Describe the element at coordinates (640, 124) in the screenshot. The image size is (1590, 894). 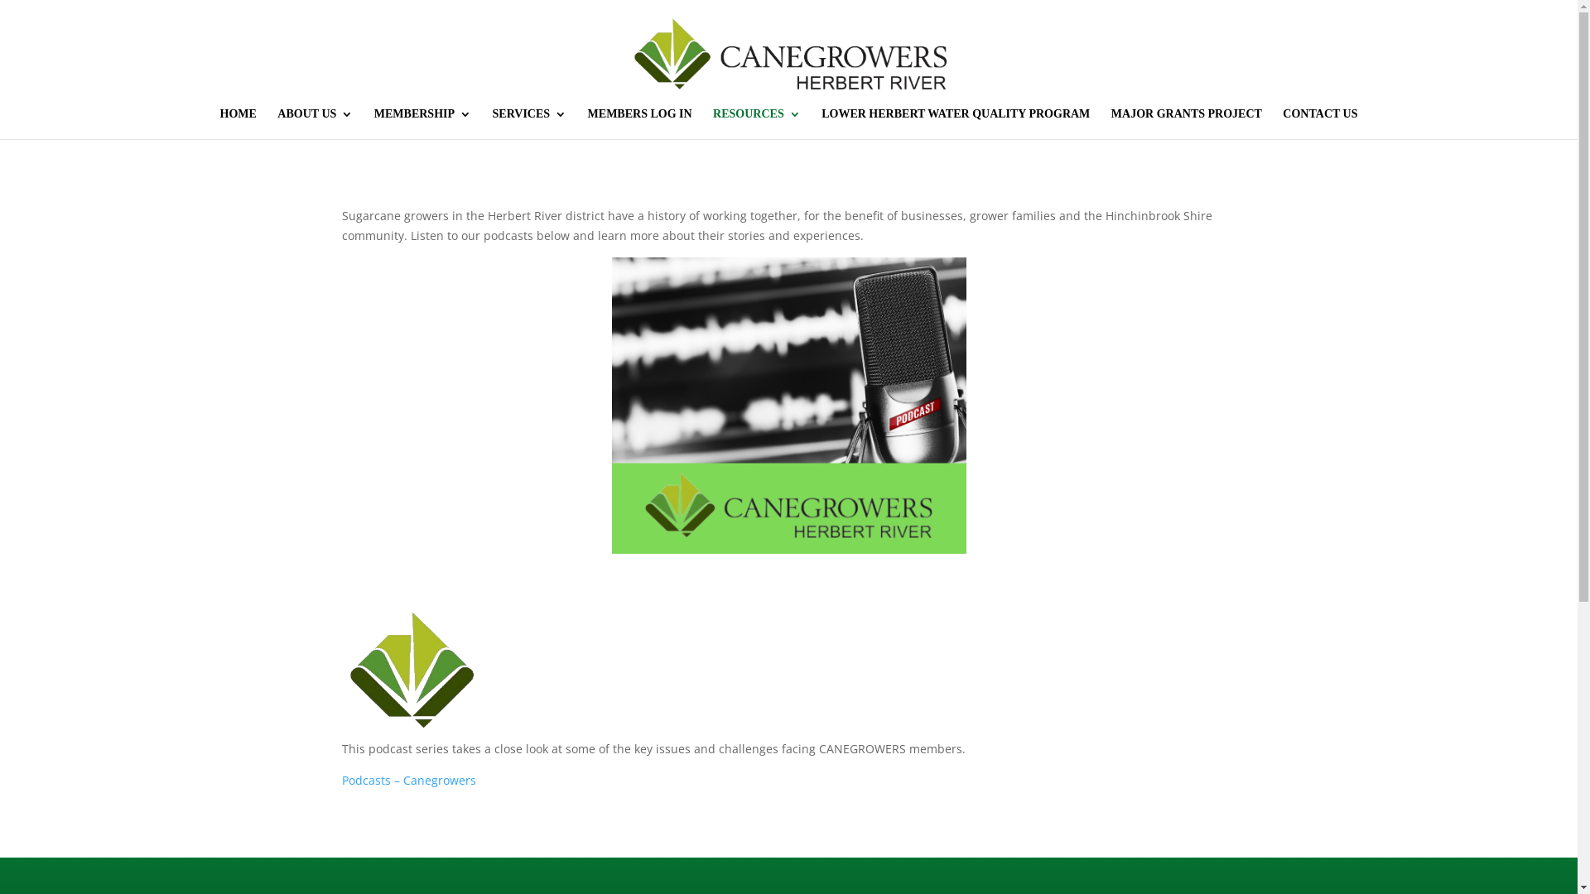
I see `MEMBERS LOG IN` at that location.